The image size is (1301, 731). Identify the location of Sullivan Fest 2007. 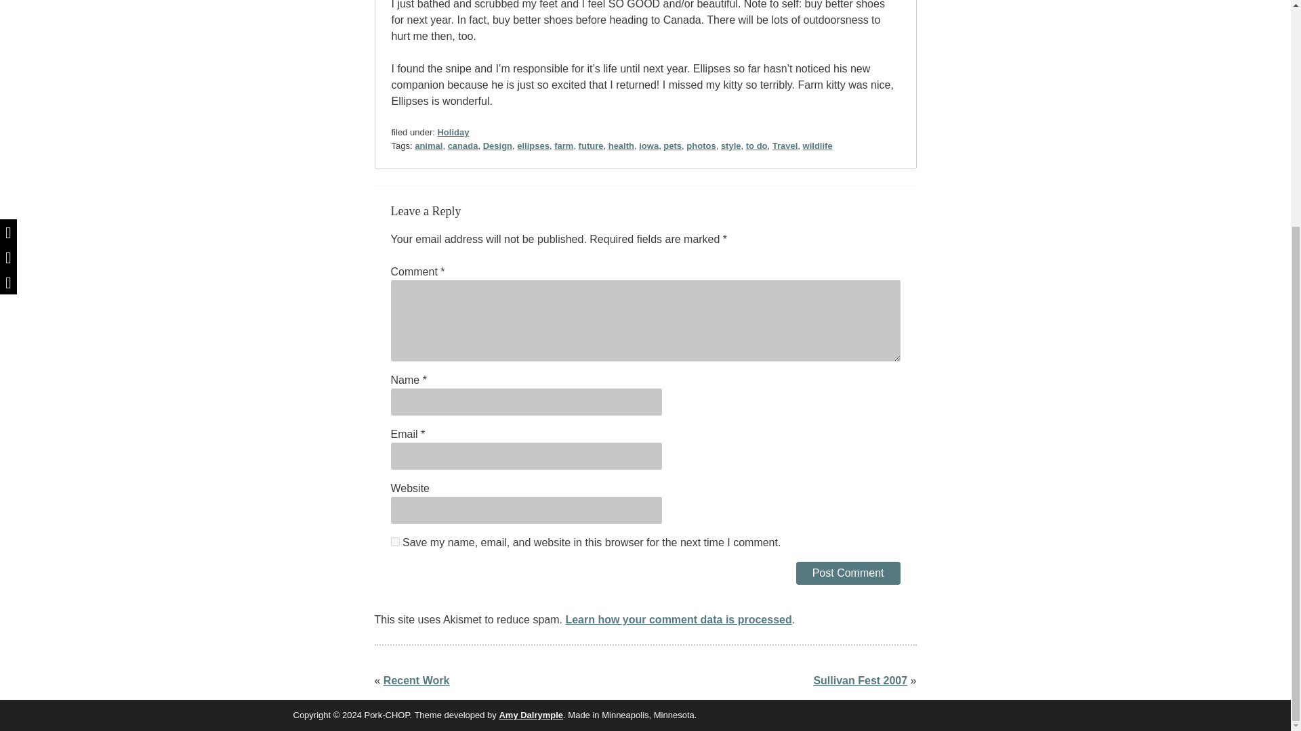
(860, 680).